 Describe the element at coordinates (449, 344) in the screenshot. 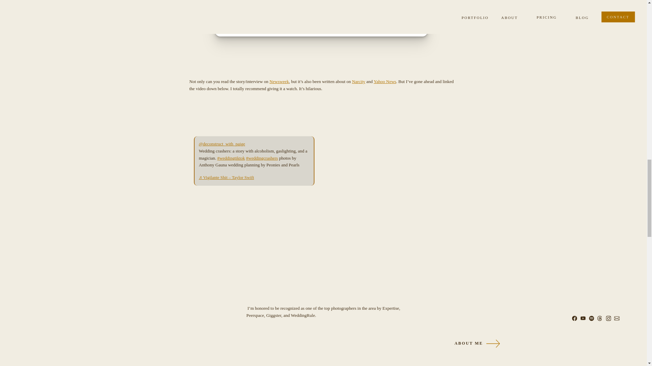

I see `ABOUT ME` at that location.